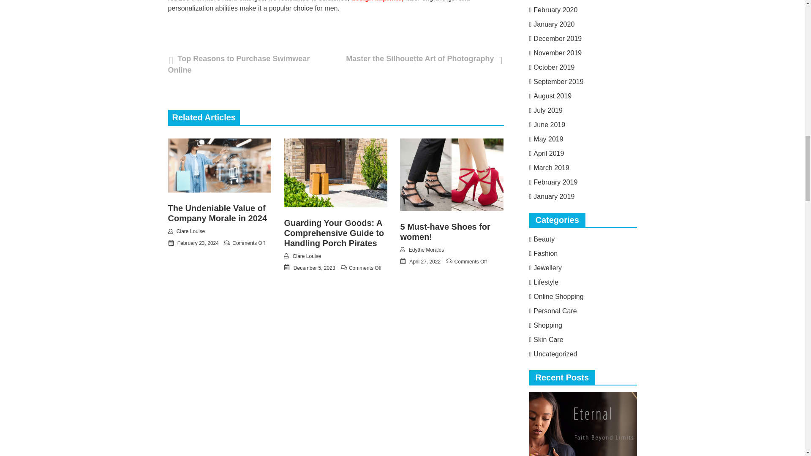 The width and height of the screenshot is (811, 456). I want to click on Master the Silhouette Art of Photography, so click(422, 59).